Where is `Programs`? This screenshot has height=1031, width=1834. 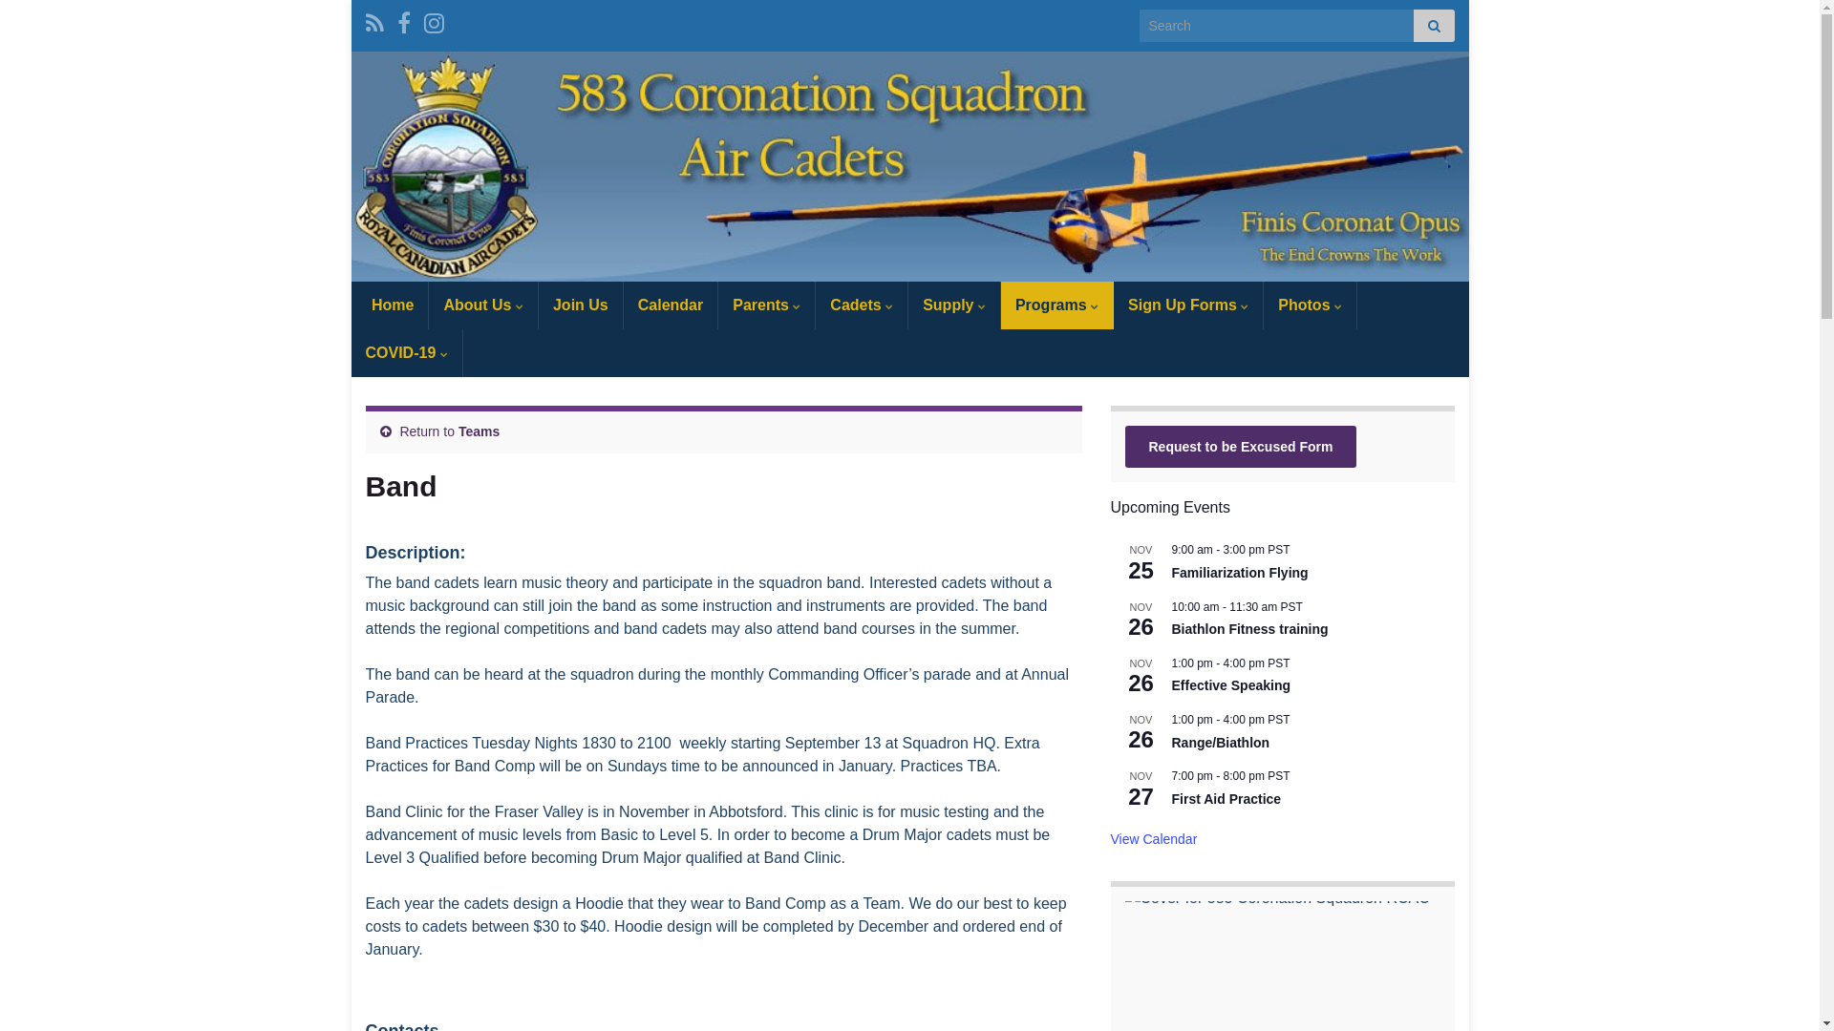
Programs is located at coordinates (1056, 305).